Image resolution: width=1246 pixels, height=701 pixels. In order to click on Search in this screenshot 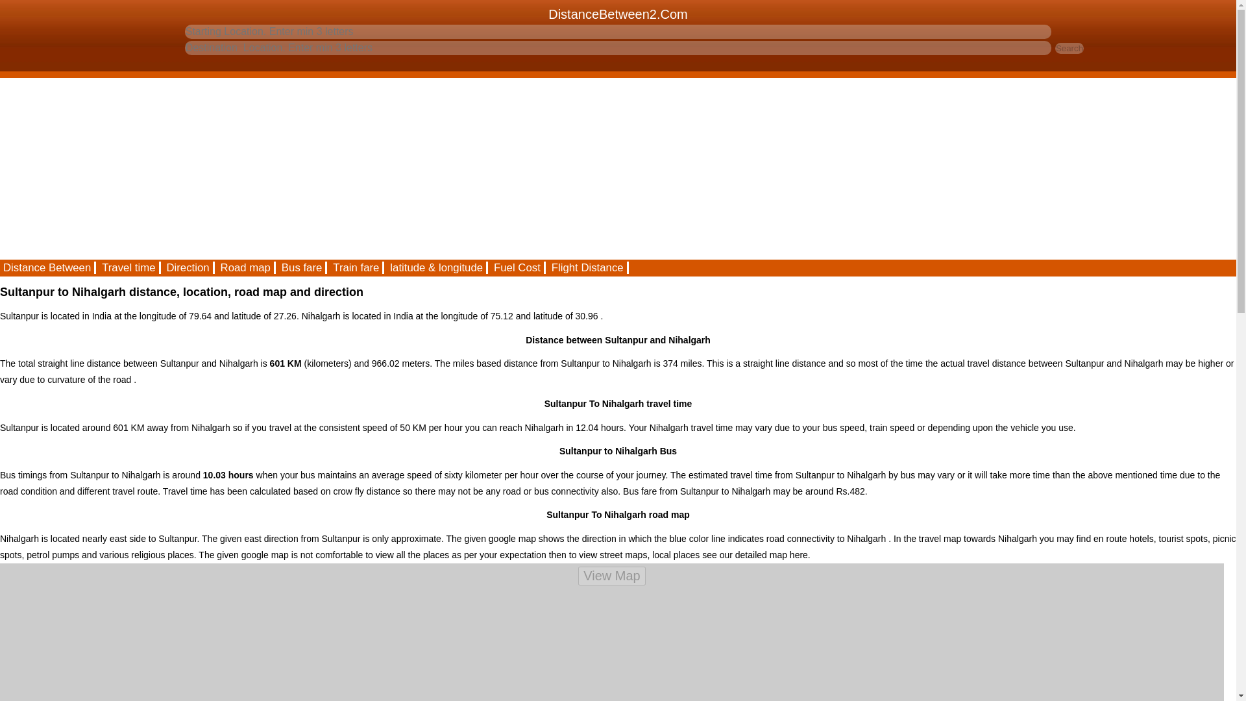, I will do `click(1069, 48)`.